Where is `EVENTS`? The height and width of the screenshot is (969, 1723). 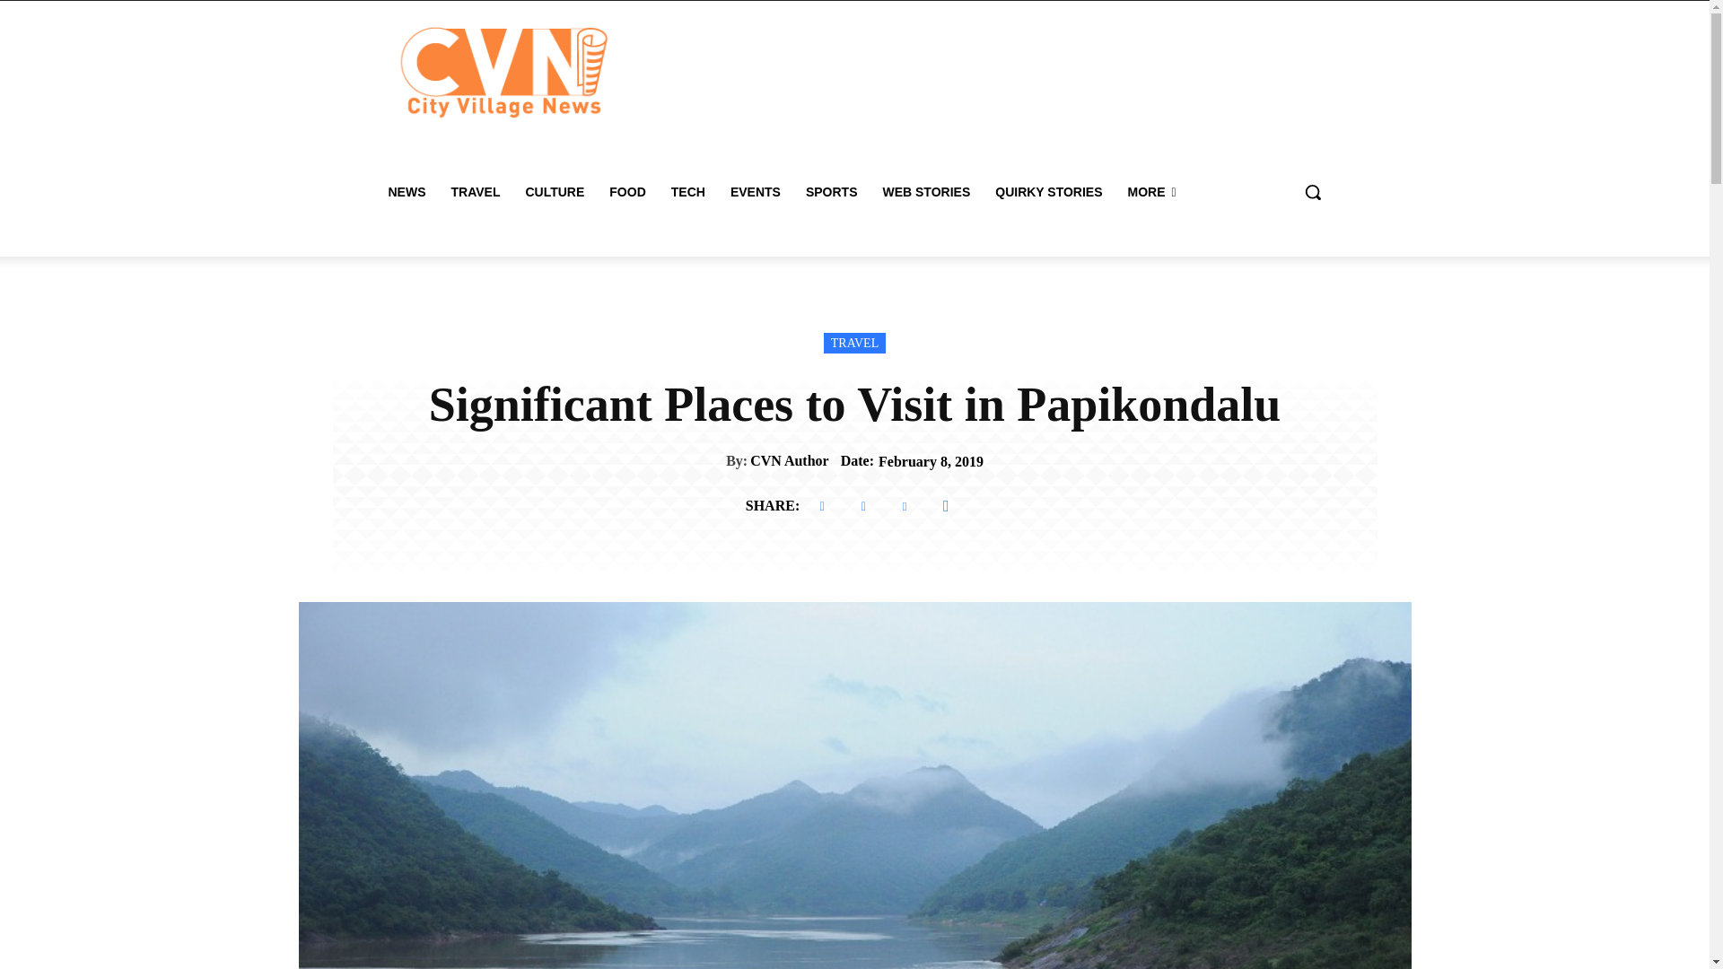
EVENTS is located at coordinates (756, 192).